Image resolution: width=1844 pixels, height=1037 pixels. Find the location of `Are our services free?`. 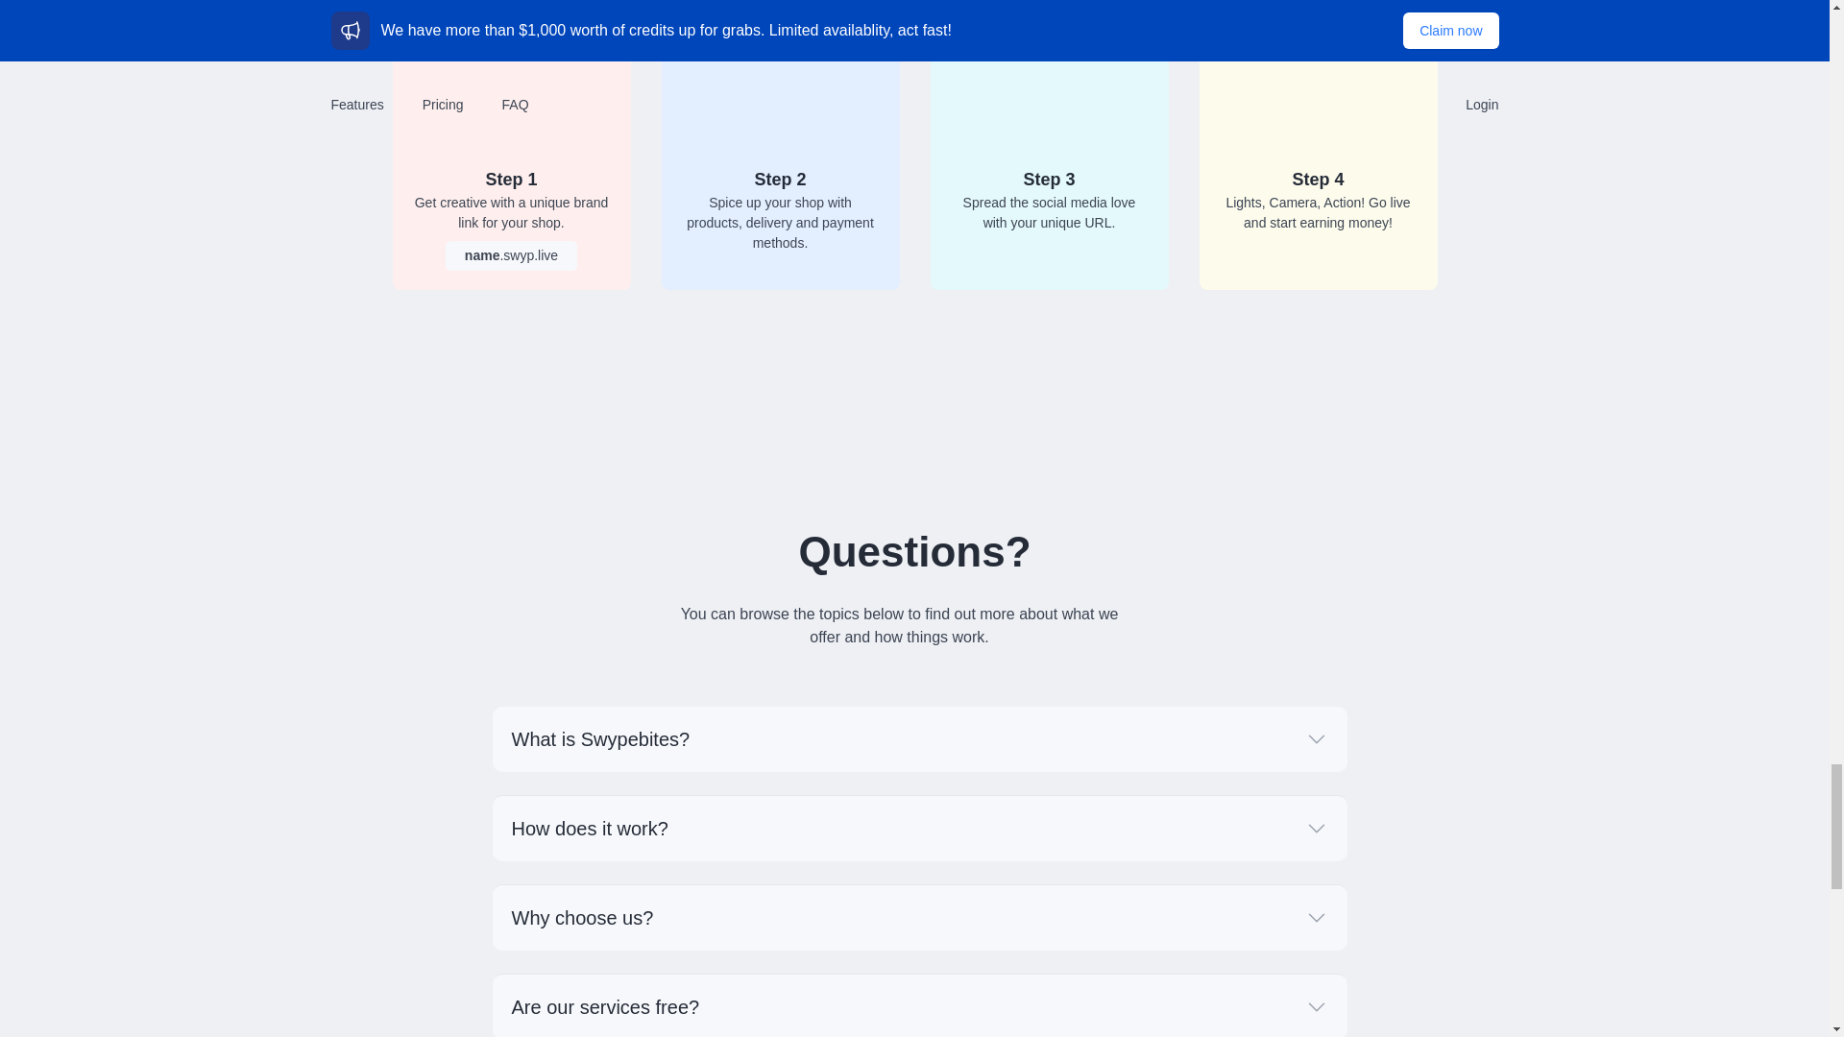

Are our services free? is located at coordinates (918, 1006).